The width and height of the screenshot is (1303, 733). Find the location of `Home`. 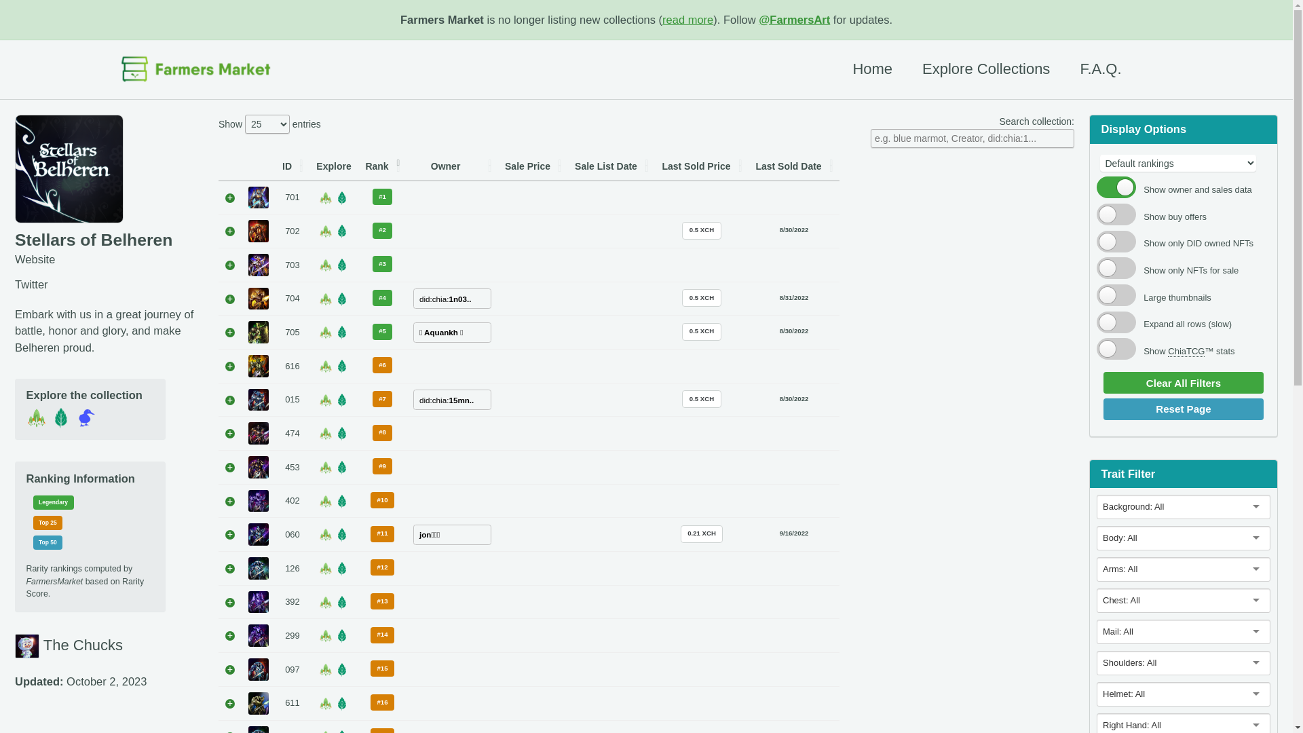

Home is located at coordinates (873, 69).